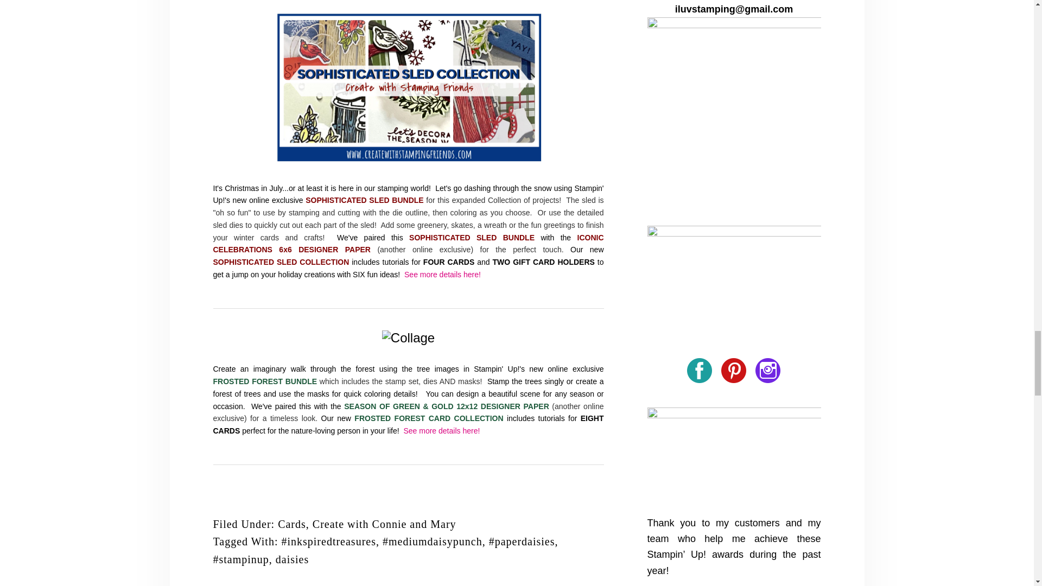  I want to click on Cards, so click(292, 524).